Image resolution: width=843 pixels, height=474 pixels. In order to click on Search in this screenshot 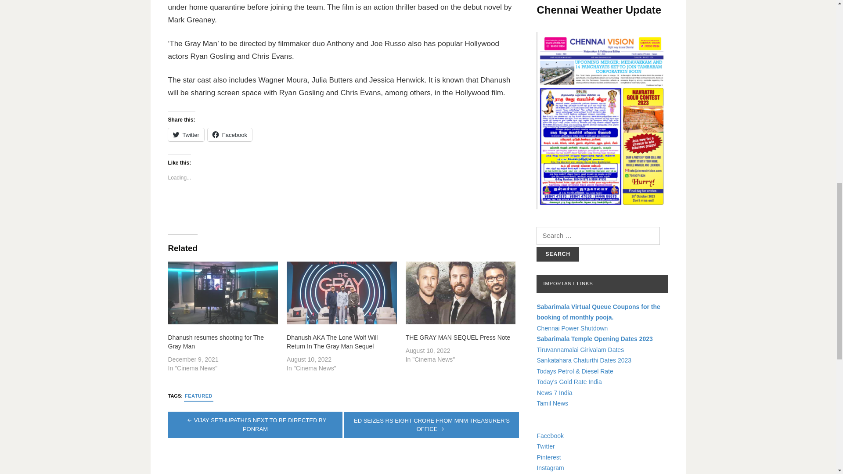, I will do `click(558, 254)`.